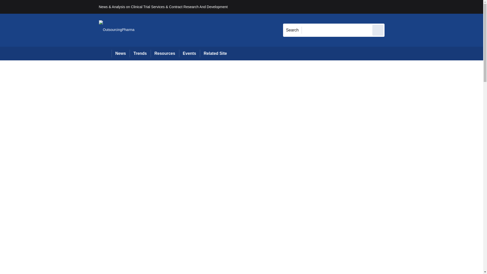 This screenshot has height=274, width=487. Describe the element at coordinates (421, 7) in the screenshot. I see `My account` at that location.